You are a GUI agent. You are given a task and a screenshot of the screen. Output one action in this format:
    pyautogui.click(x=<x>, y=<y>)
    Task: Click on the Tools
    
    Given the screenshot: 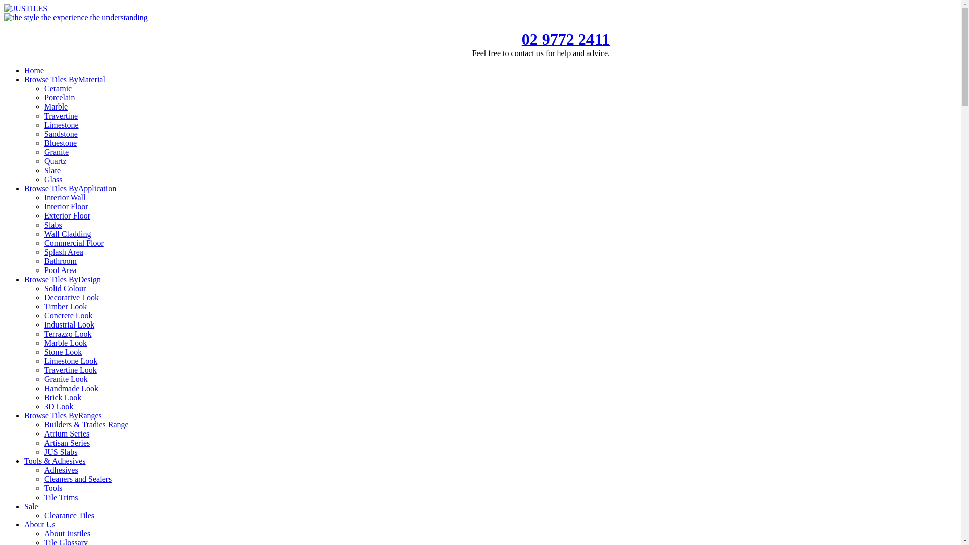 What is the action you would take?
    pyautogui.click(x=53, y=488)
    